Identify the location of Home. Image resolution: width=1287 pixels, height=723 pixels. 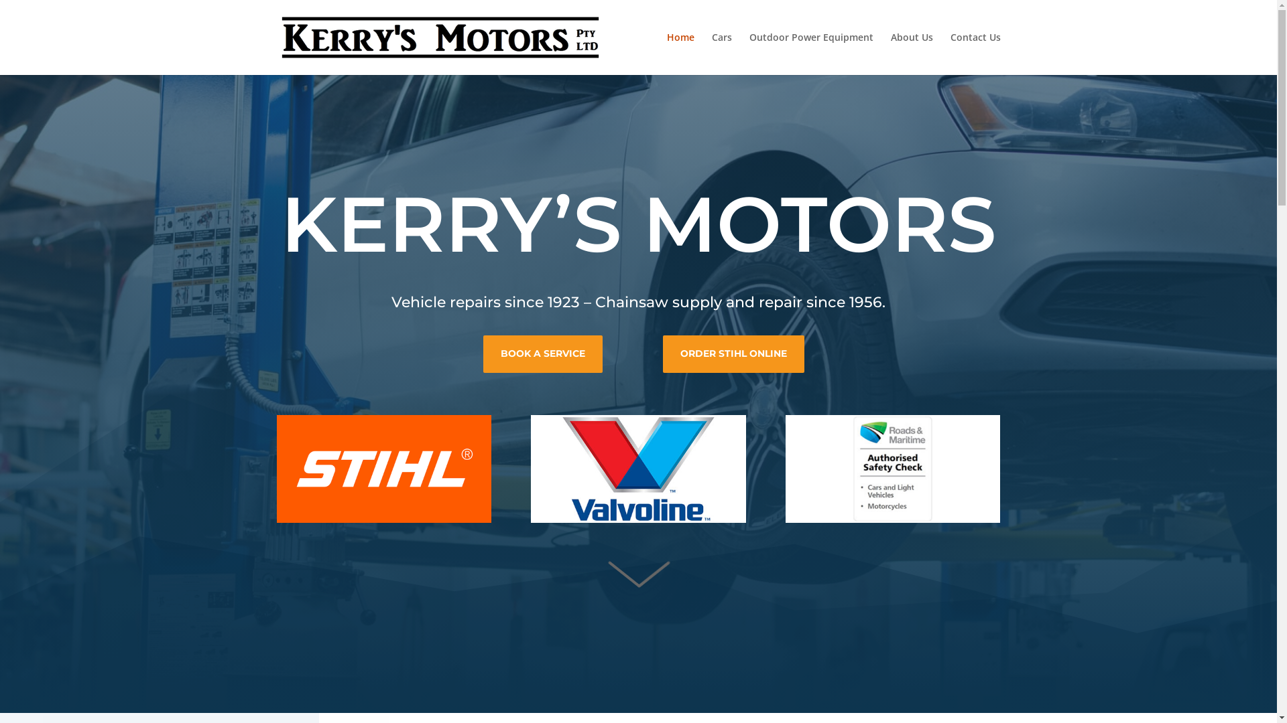
(680, 54).